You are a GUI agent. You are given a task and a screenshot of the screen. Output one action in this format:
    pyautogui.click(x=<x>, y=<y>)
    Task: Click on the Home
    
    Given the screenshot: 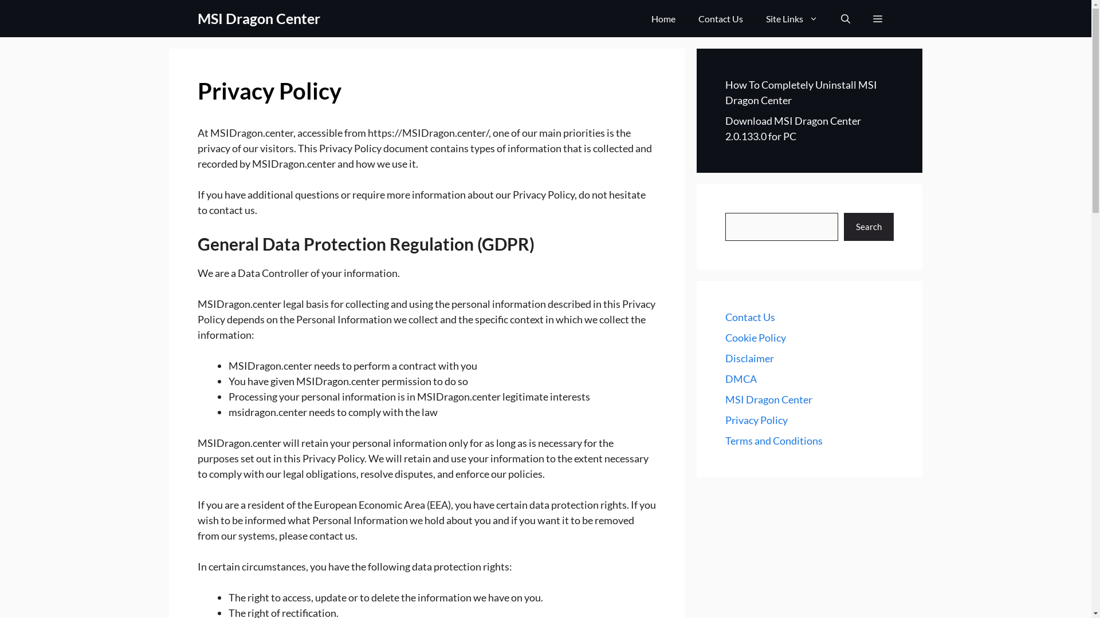 What is the action you would take?
    pyautogui.click(x=663, y=18)
    